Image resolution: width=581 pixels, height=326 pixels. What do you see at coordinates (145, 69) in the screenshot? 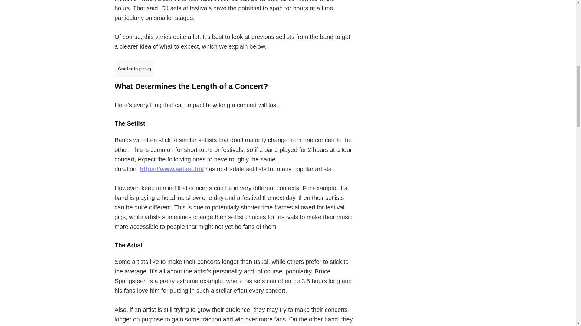
I see `show` at bounding box center [145, 69].